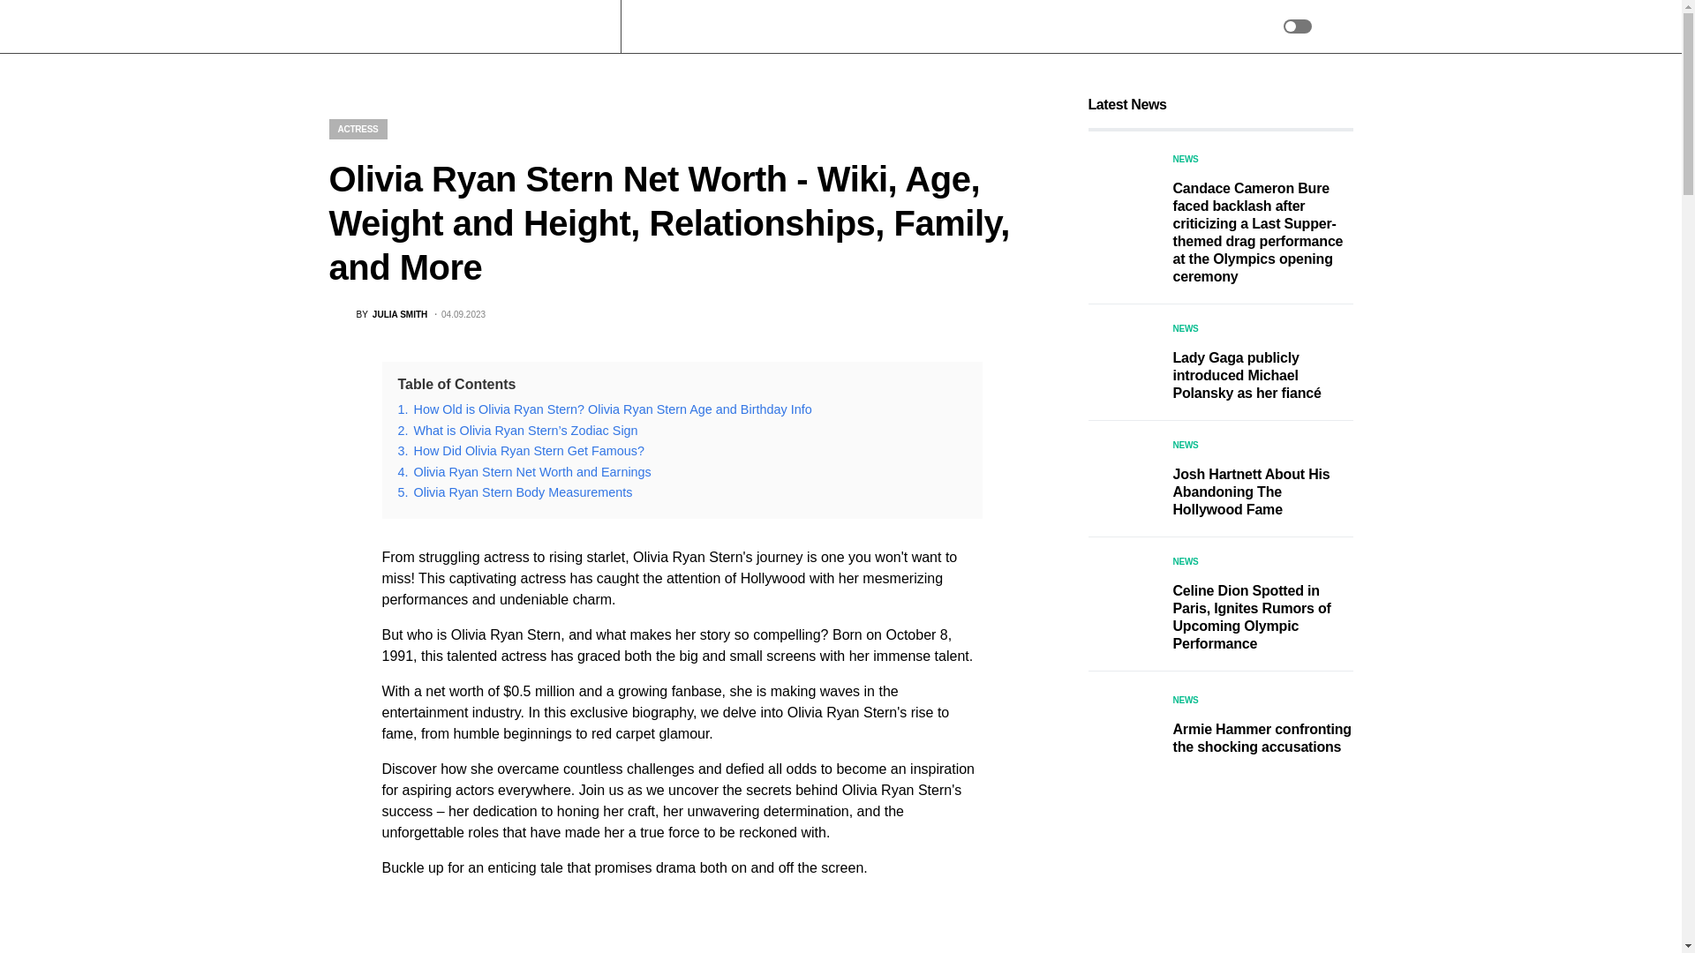 This screenshot has height=953, width=1695. I want to click on Richest Celebrities, so click(694, 26).